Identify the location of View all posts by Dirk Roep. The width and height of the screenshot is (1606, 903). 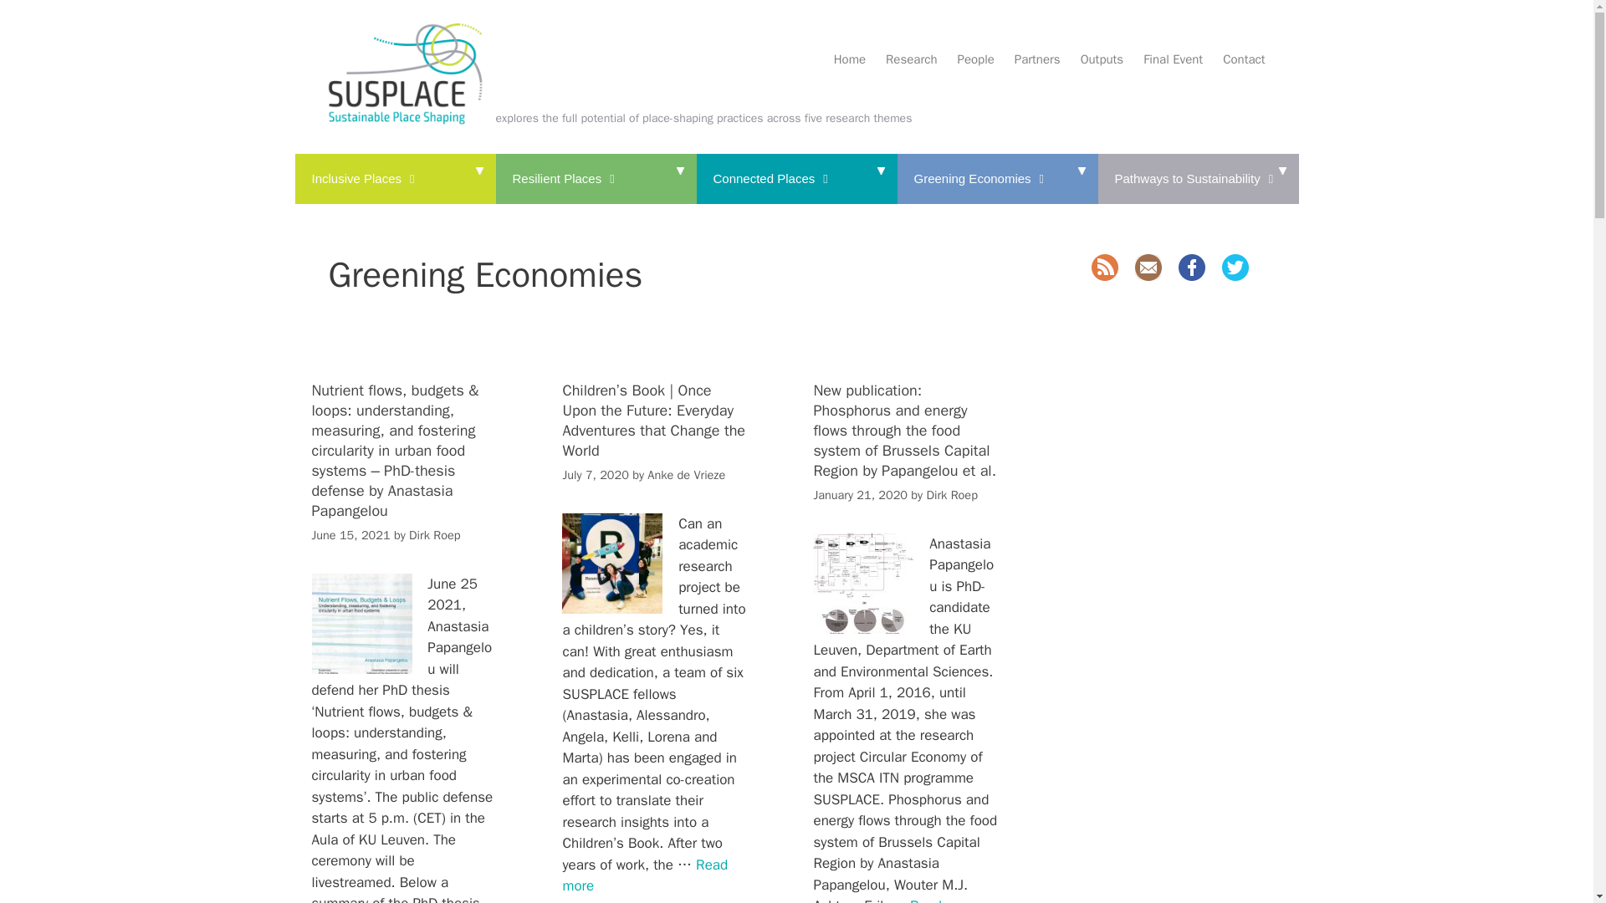
(952, 495).